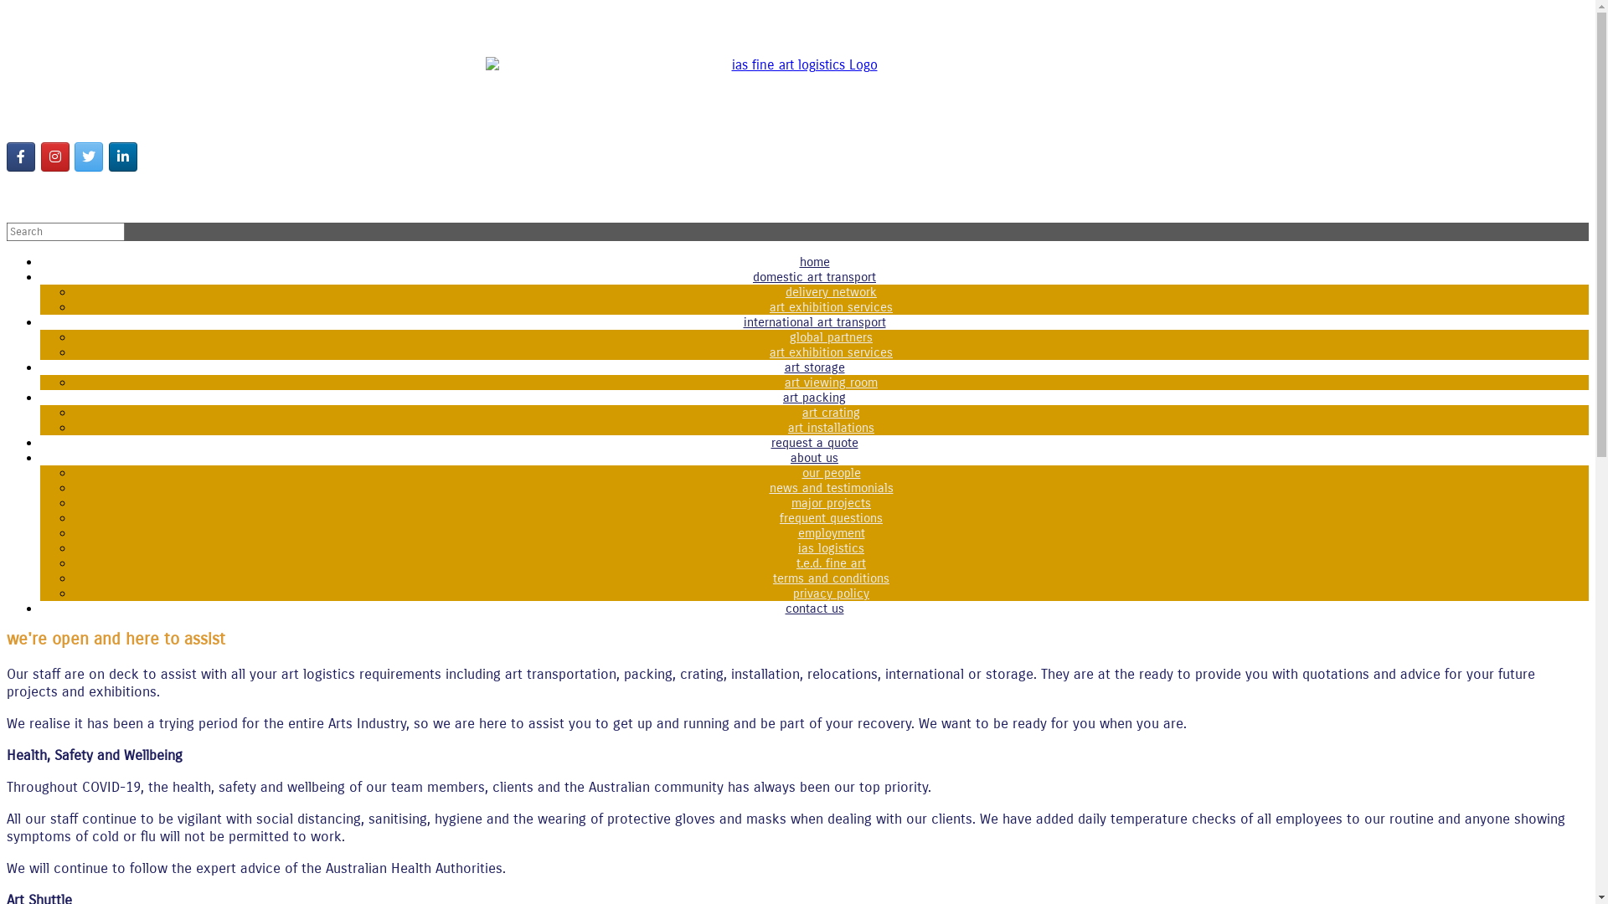  I want to click on art crating, so click(831, 413).